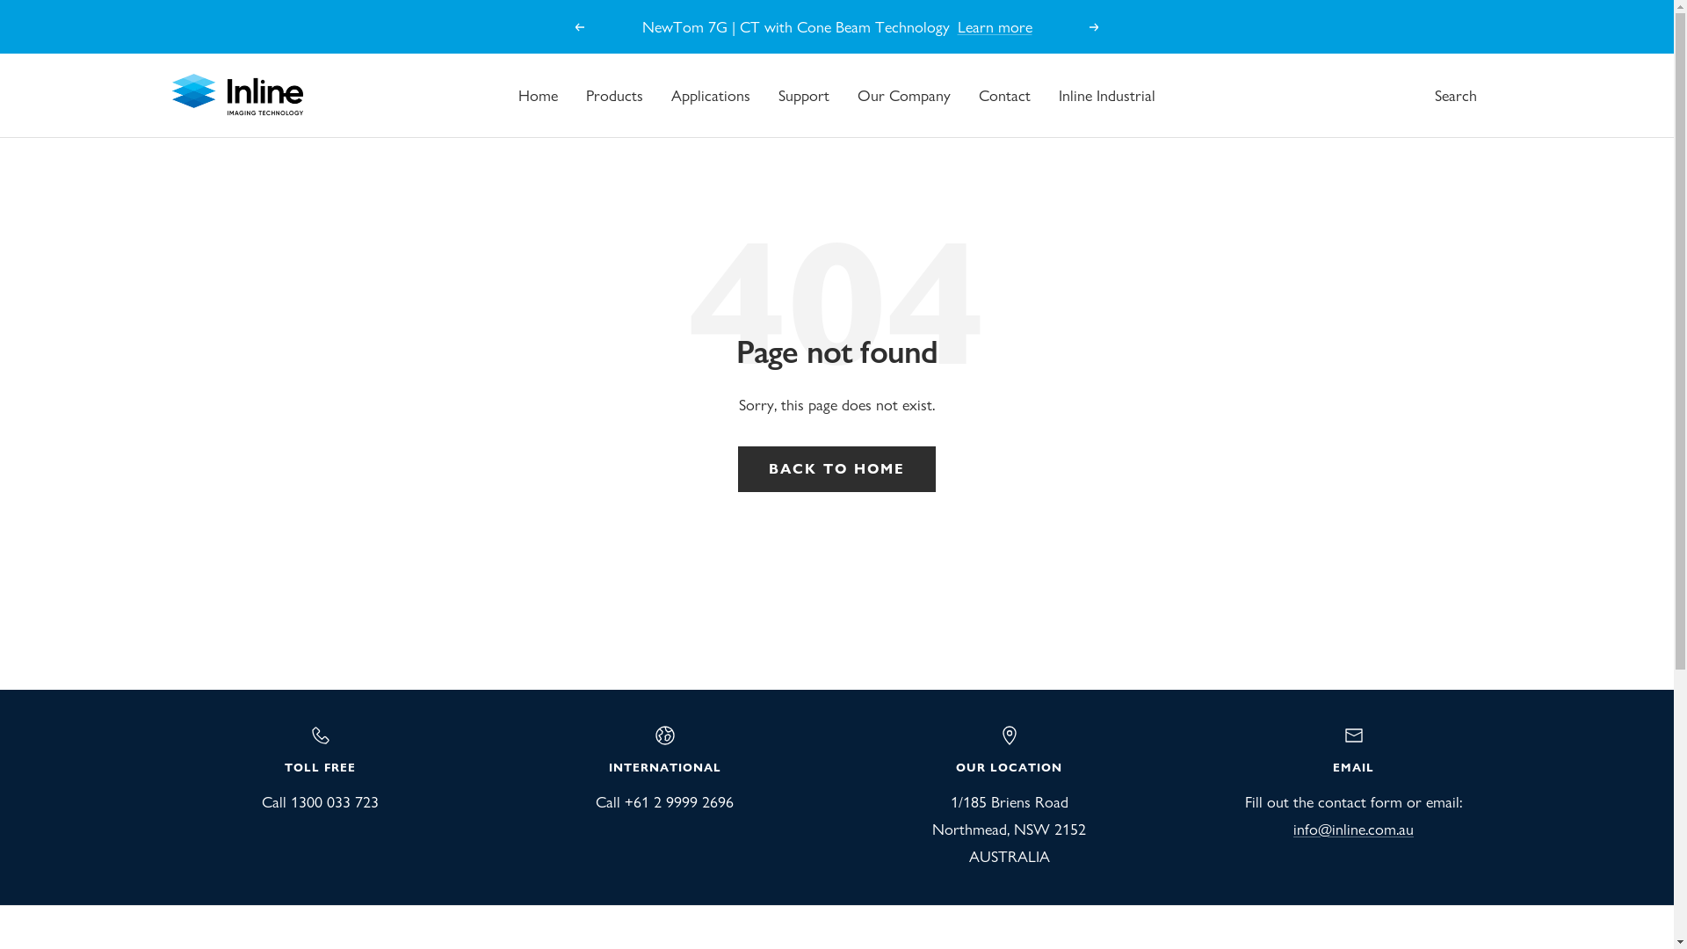  Describe the element at coordinates (1005, 95) in the screenshot. I see `Contact` at that location.